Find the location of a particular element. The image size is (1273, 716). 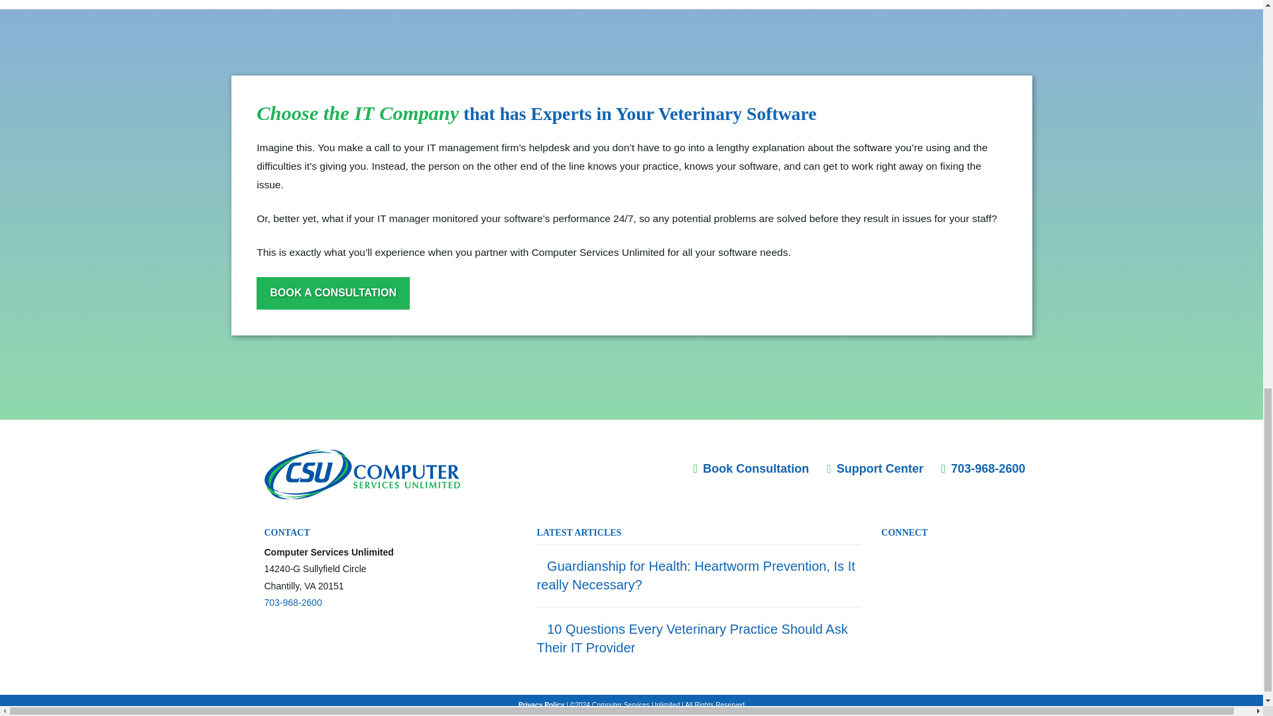

Scroll back to top is located at coordinates (1230, 452).